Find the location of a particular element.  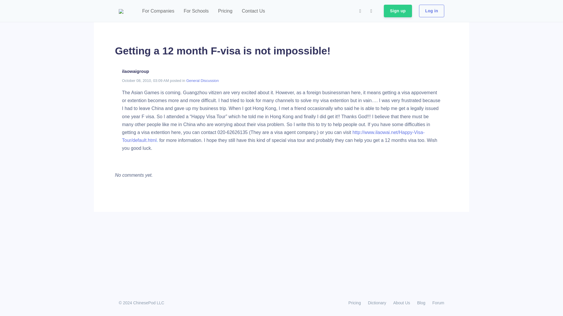

General Discussion is located at coordinates (202, 80).